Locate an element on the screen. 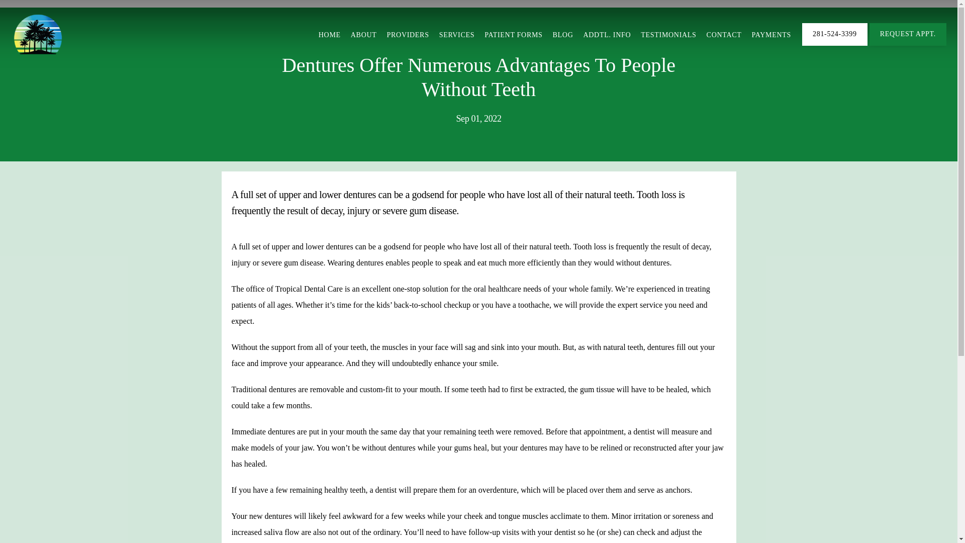  PROVIDERS is located at coordinates (408, 34).